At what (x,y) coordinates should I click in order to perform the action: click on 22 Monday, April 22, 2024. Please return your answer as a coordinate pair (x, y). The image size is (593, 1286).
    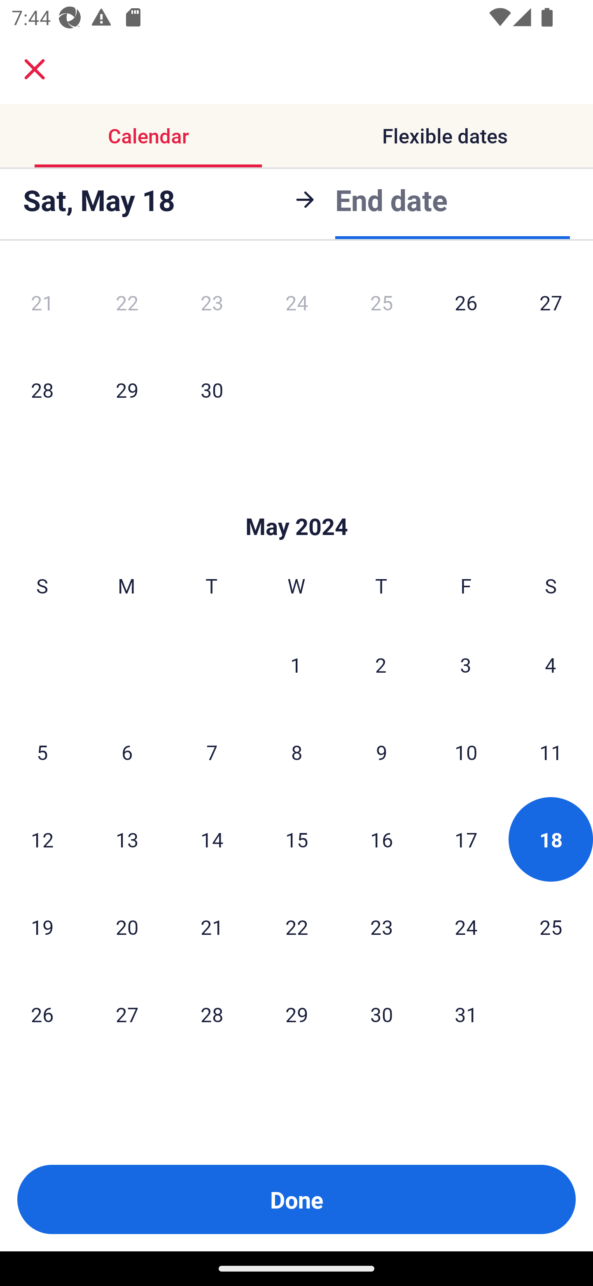
    Looking at the image, I should click on (127, 304).